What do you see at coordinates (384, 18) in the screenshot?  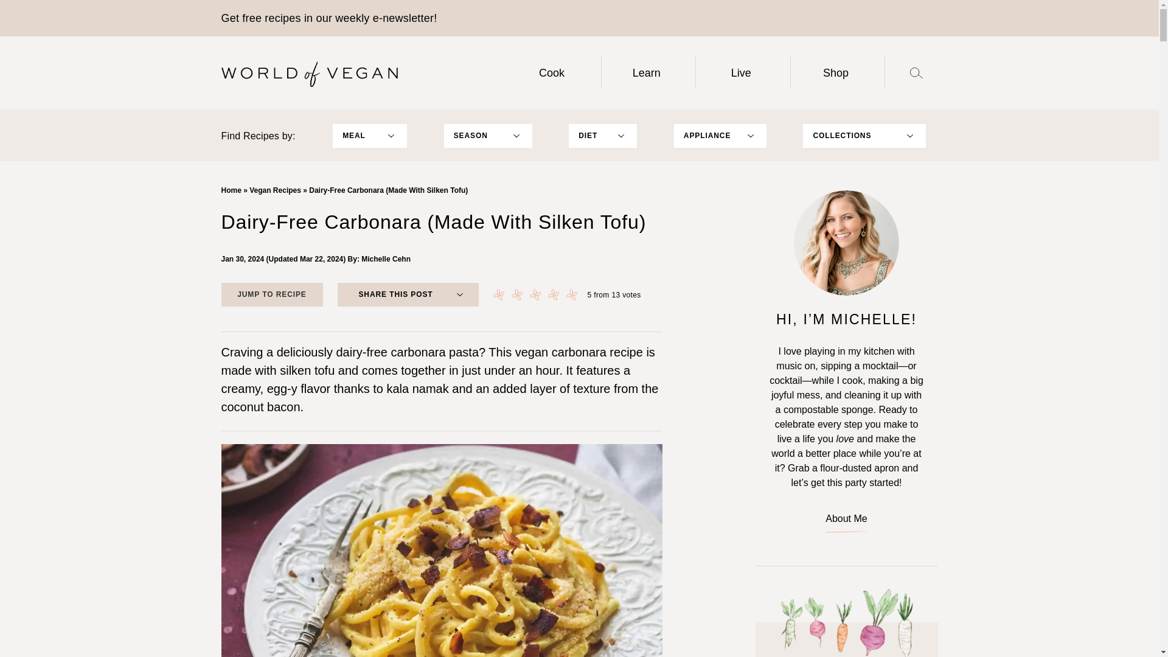 I see `weekly e-newsletter` at bounding box center [384, 18].